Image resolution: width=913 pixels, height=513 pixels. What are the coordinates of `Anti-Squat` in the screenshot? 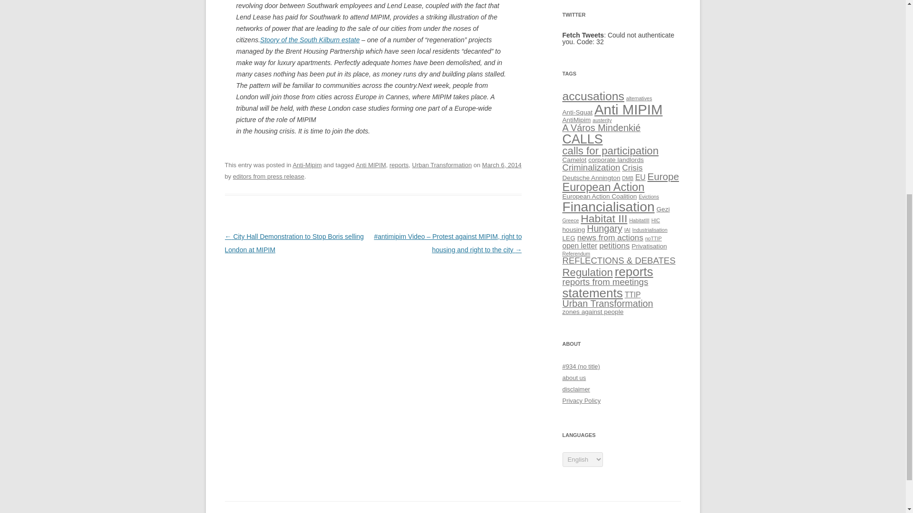 It's located at (577, 112).